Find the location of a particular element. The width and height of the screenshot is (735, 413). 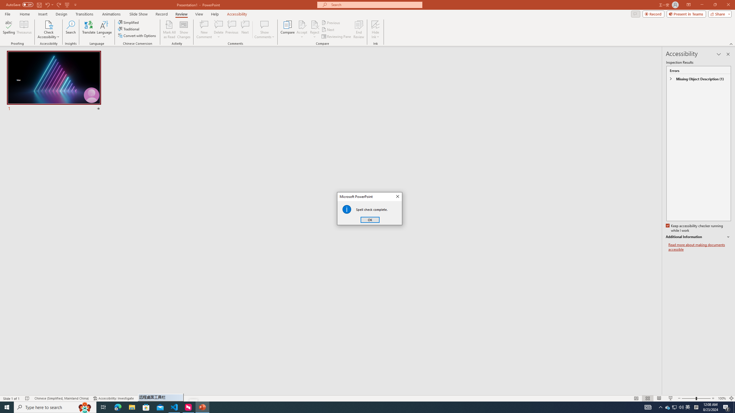

Compare is located at coordinates (288, 30).